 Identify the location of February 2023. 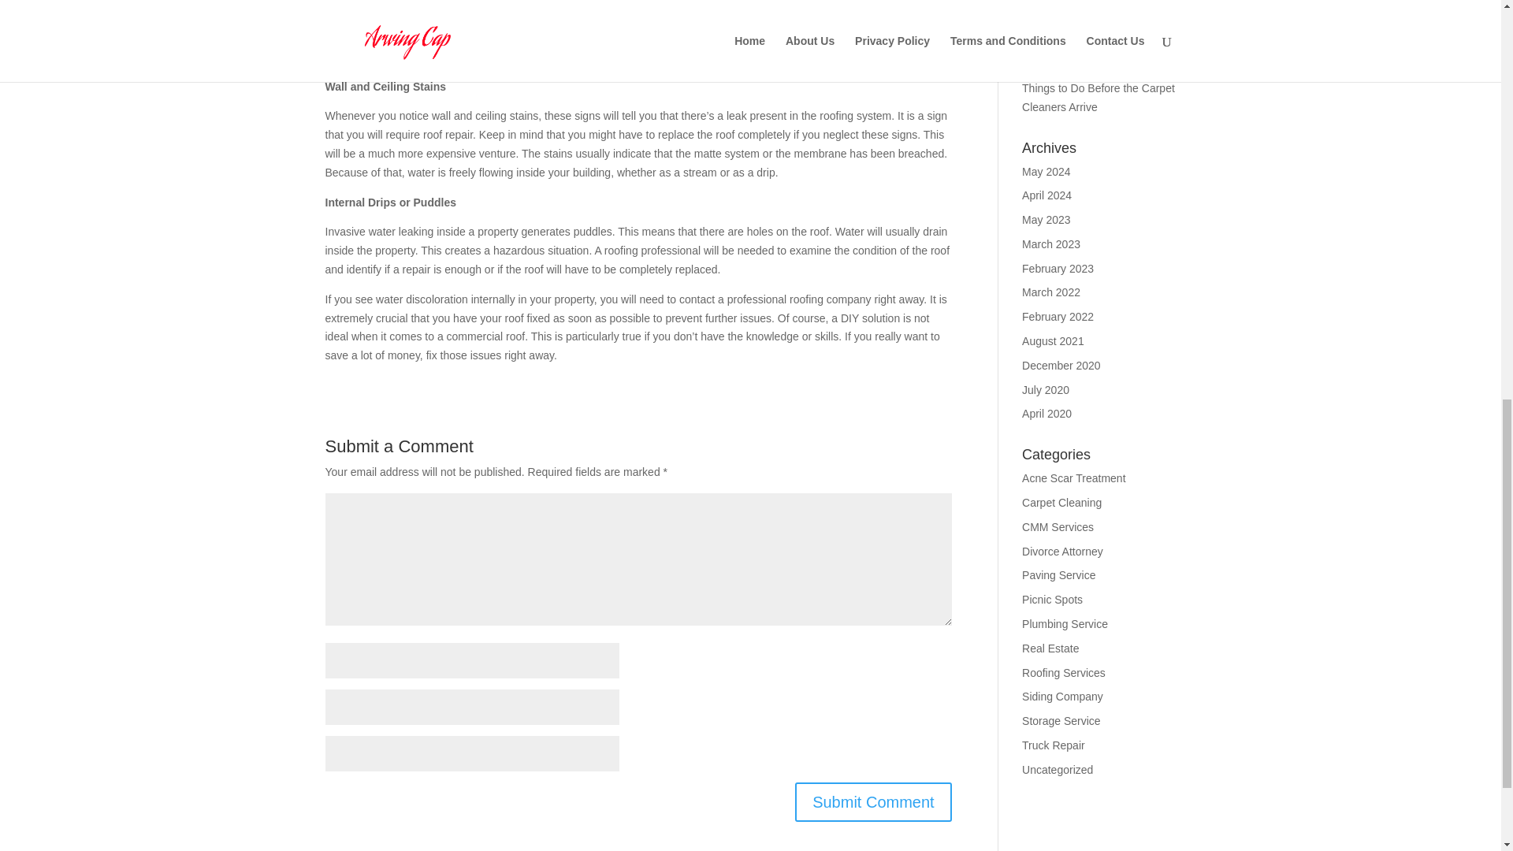
(1058, 268).